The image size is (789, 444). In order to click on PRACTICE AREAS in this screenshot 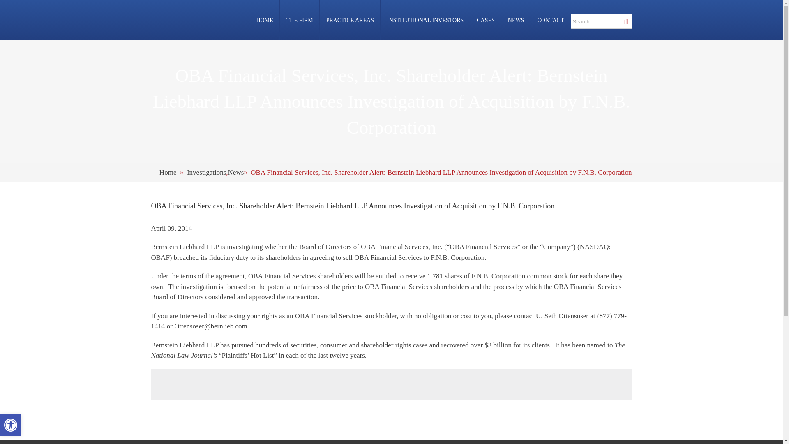, I will do `click(350, 20)`.